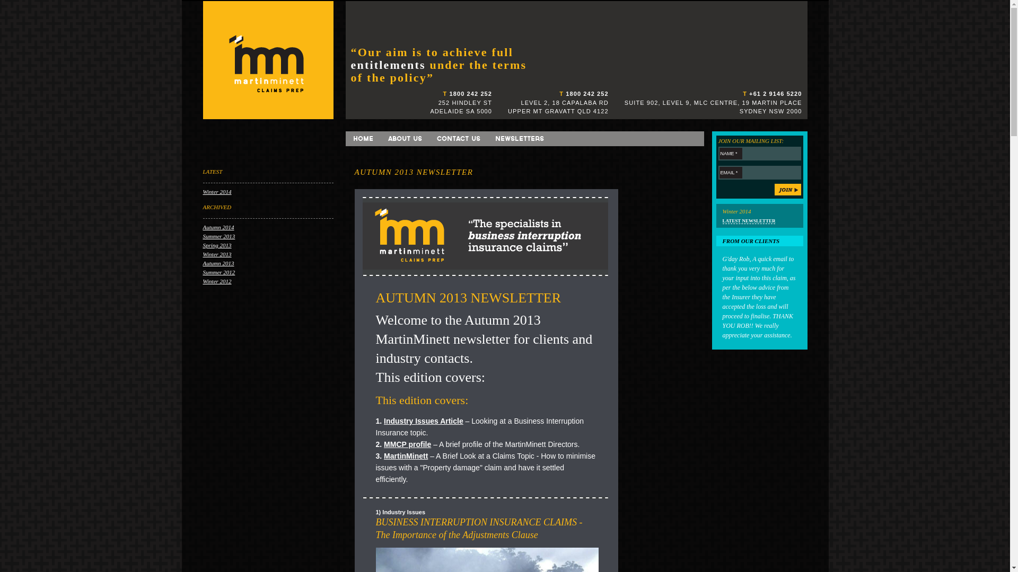  What do you see at coordinates (459, 139) in the screenshot?
I see `Contact Us` at bounding box center [459, 139].